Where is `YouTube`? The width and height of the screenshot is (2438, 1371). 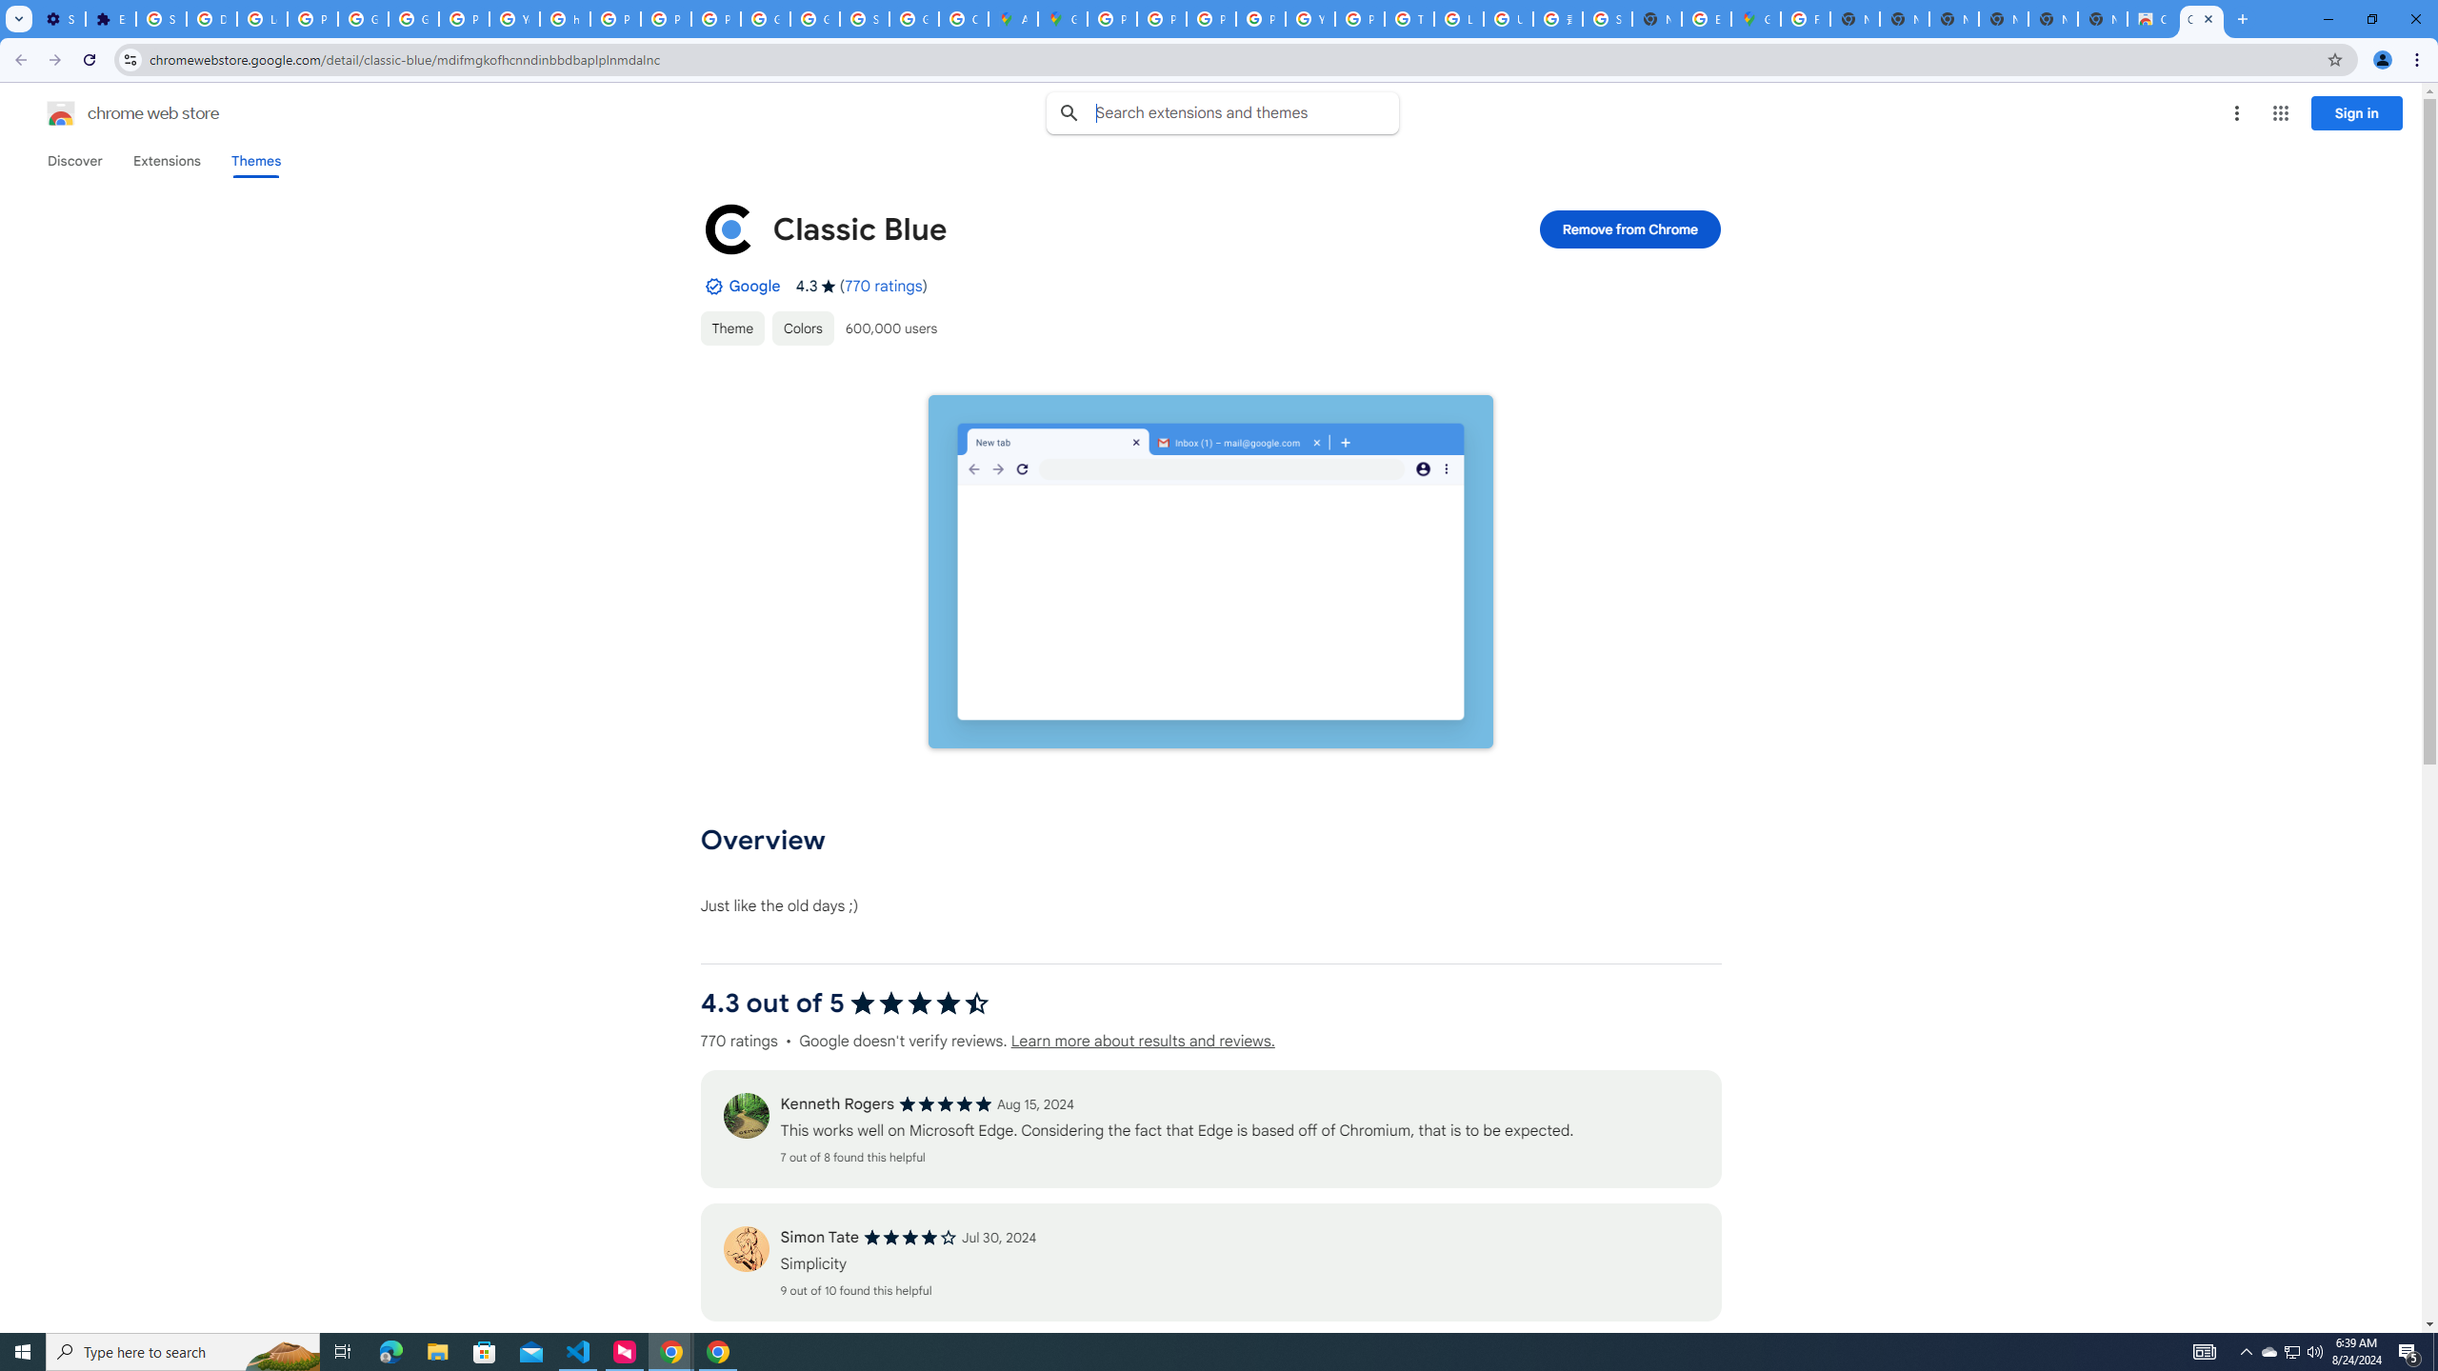
YouTube is located at coordinates (514, 19).